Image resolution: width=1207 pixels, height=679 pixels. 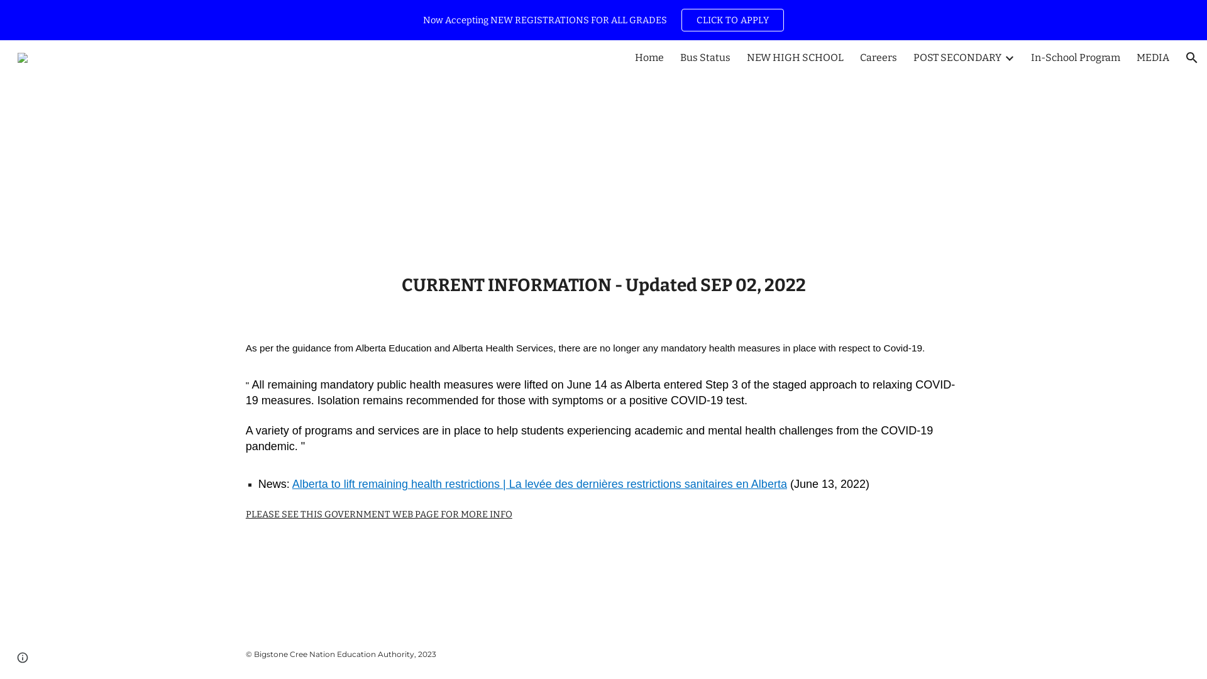 I want to click on PLEASE SEE THIS GOVERNMENT WEB PAGE FOR MORE INFO, so click(x=379, y=514).